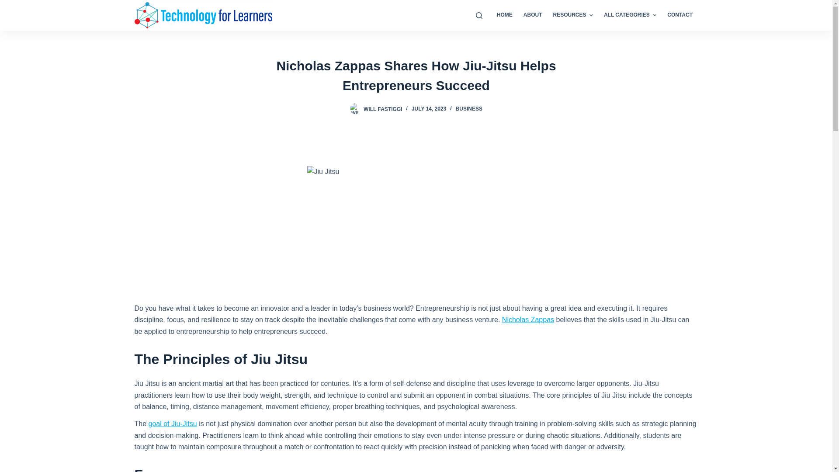 This screenshot has width=839, height=472. What do you see at coordinates (9, 4) in the screenshot?
I see `Skip to content` at bounding box center [9, 4].